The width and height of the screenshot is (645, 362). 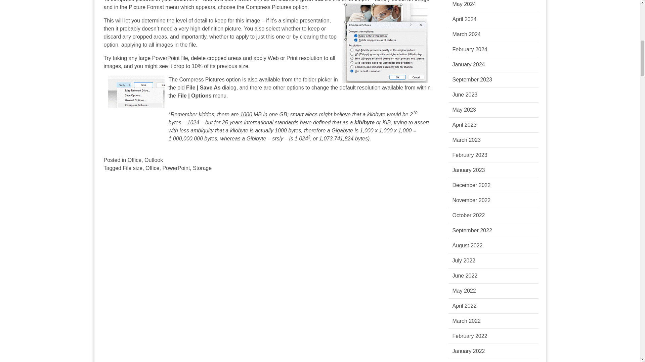 What do you see at coordinates (206, 114) in the screenshot?
I see `kiddos` at bounding box center [206, 114].